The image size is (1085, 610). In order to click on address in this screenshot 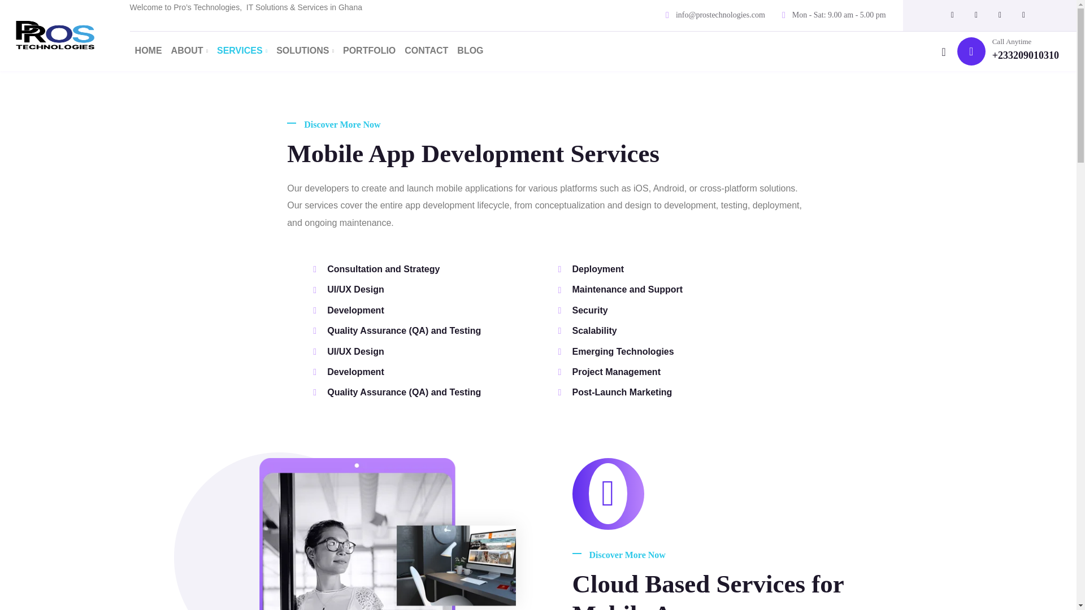, I will do `click(1025, 55)`.